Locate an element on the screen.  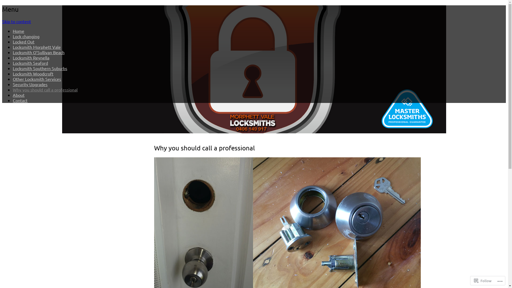
Lock changing is located at coordinates (26, 36).